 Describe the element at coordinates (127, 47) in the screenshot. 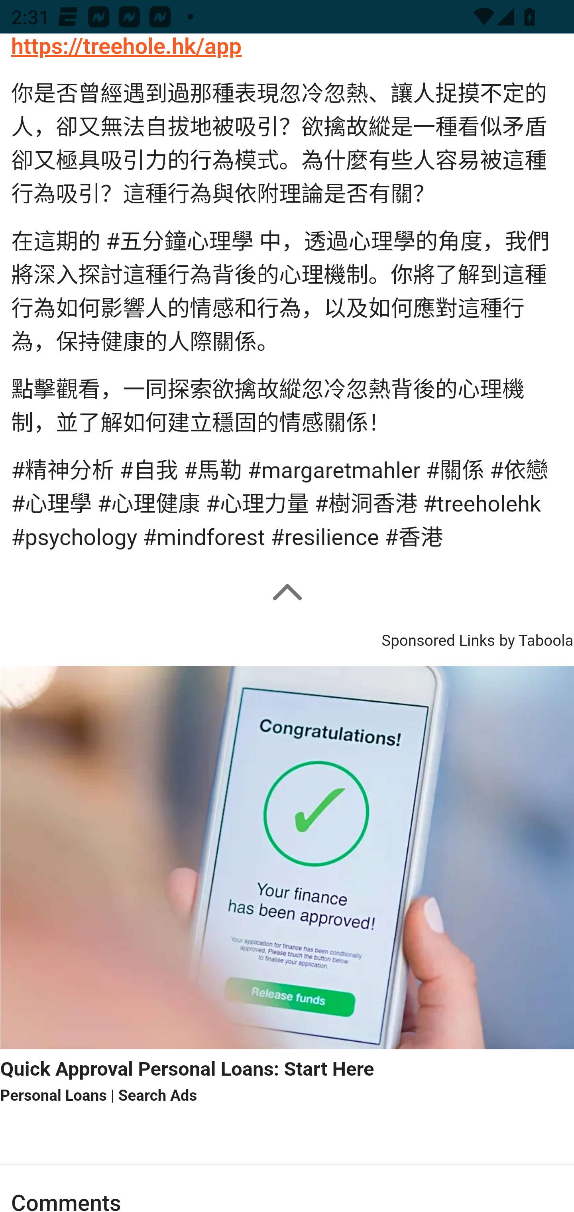

I see `https://treehole.hk/app` at that location.